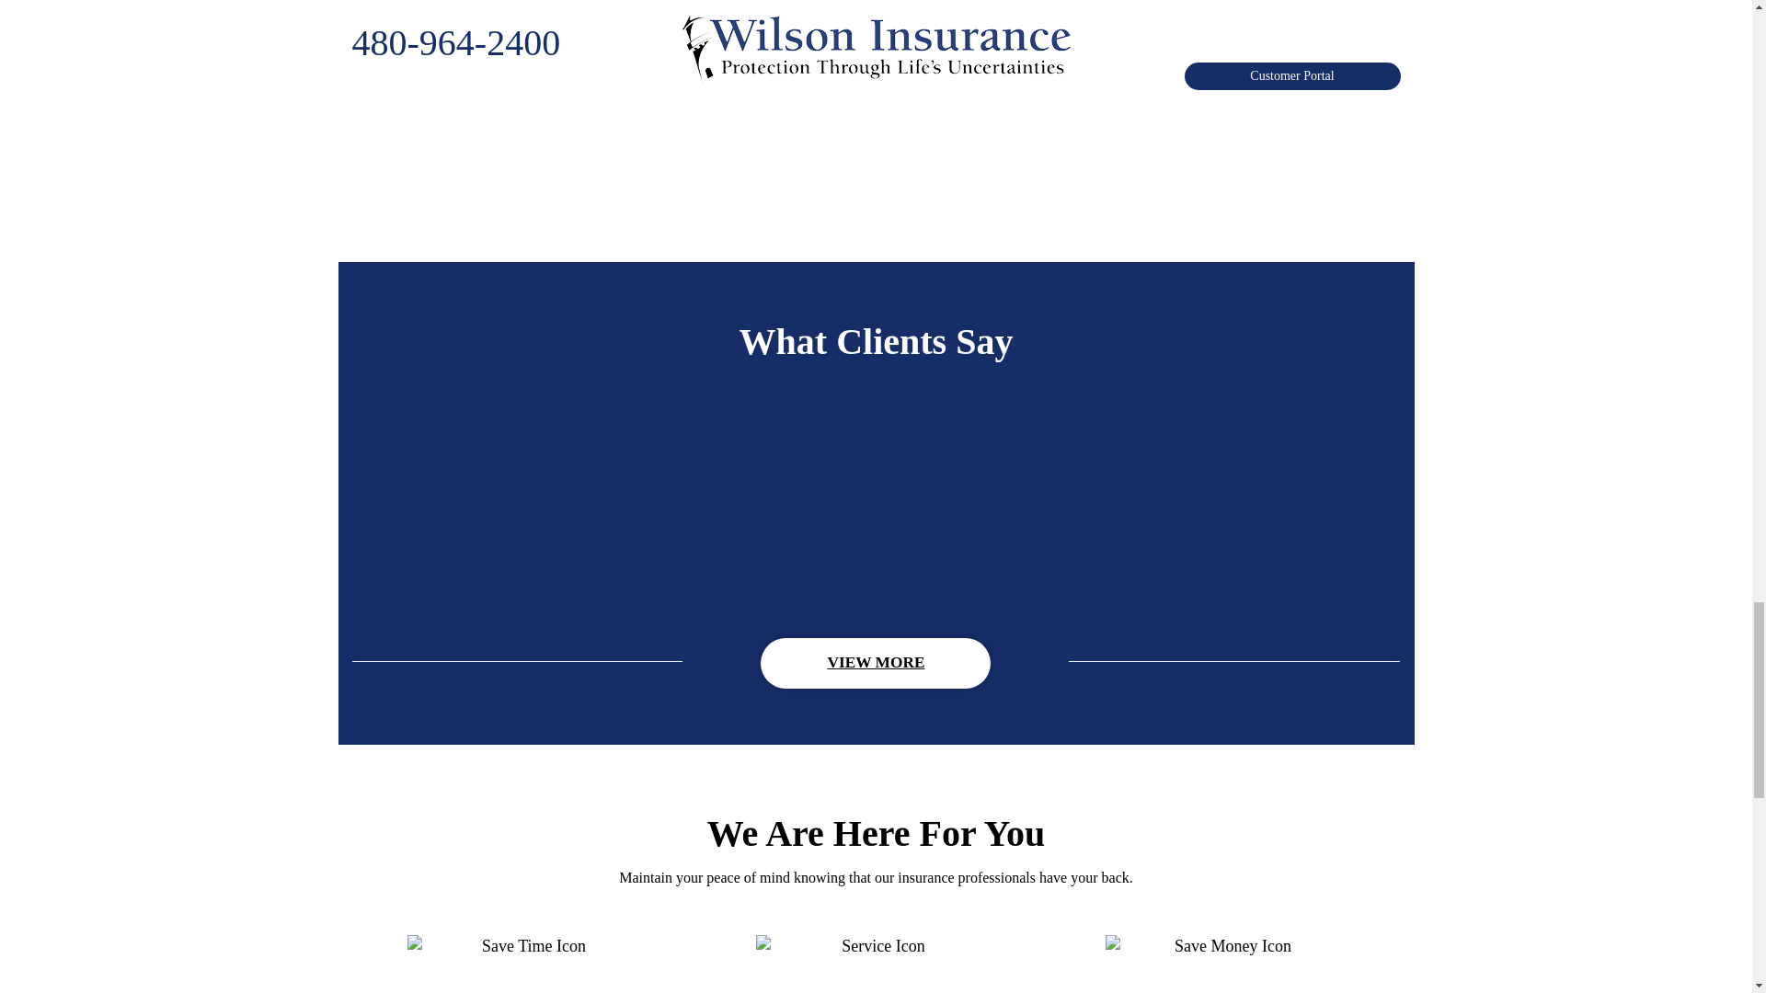  What do you see at coordinates (876, 664) in the screenshot?
I see `VIEW MORE` at bounding box center [876, 664].